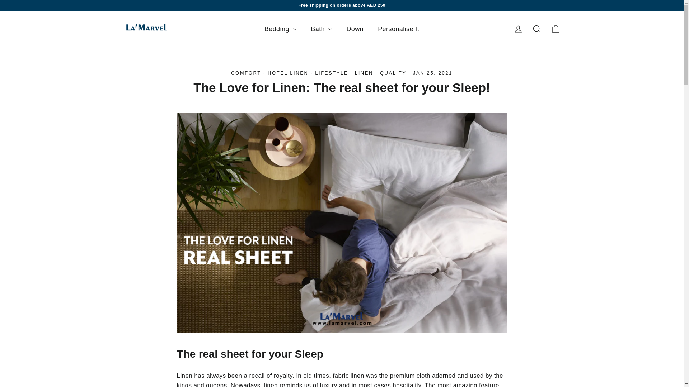 This screenshot has width=689, height=387. What do you see at coordinates (556, 29) in the screenshot?
I see `icon-bag-minimal` at bounding box center [556, 29].